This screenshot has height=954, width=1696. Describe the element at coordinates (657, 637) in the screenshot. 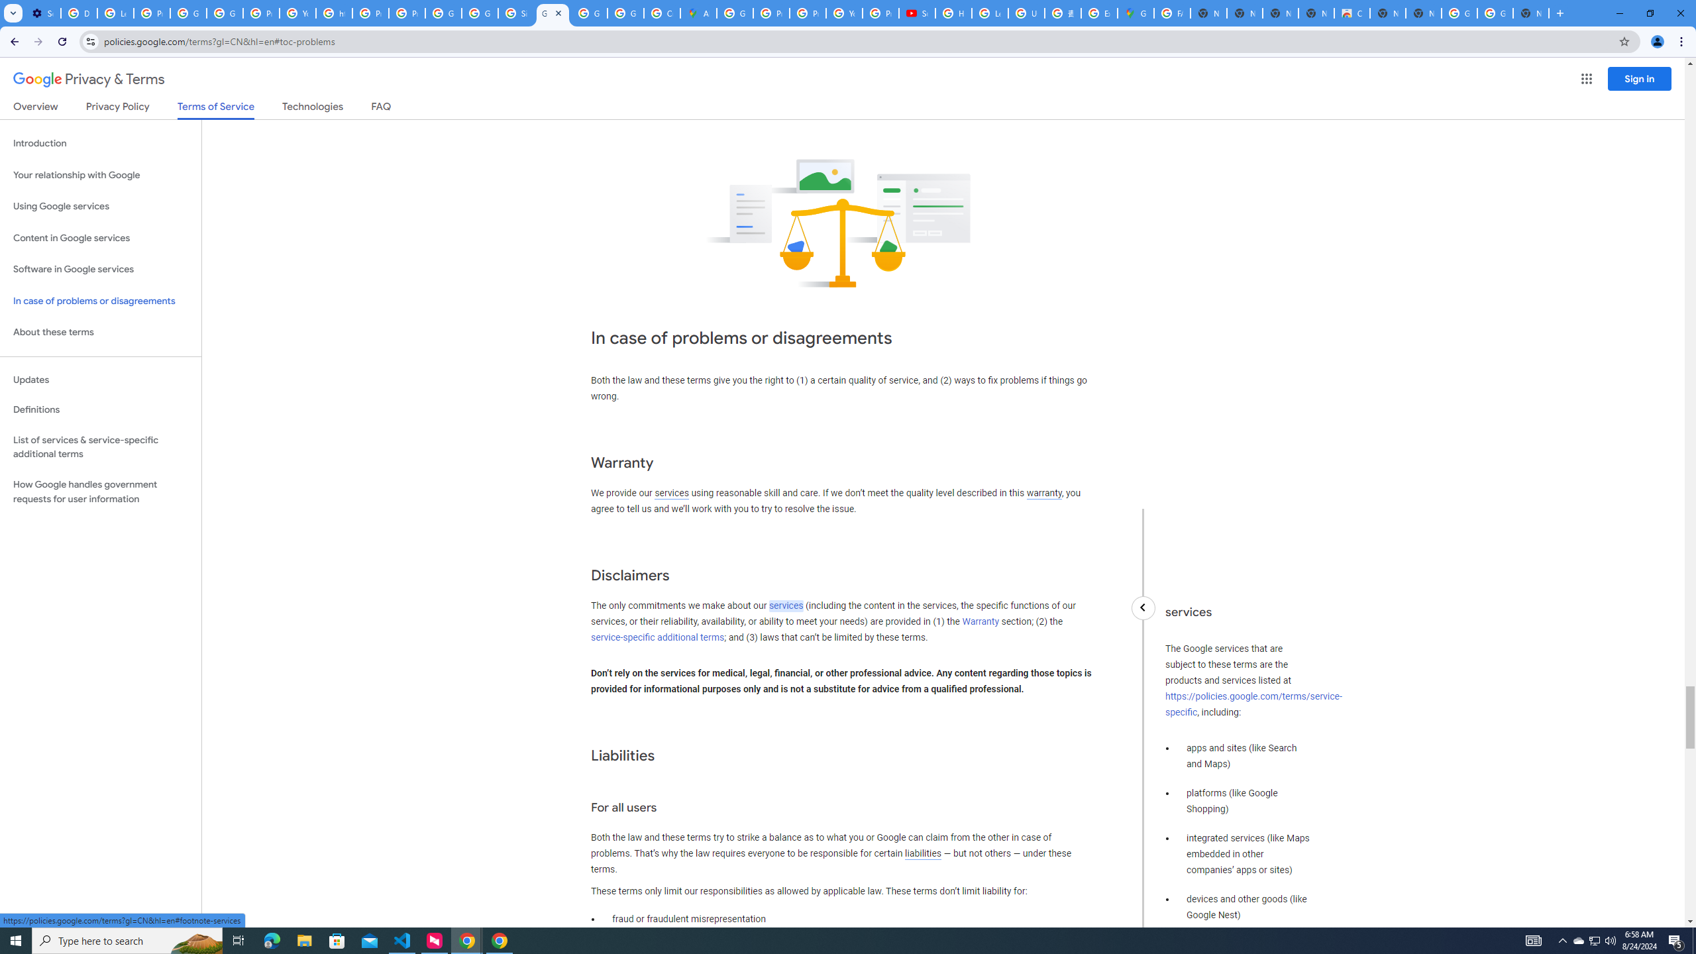

I see `service-specific additional terms` at that location.